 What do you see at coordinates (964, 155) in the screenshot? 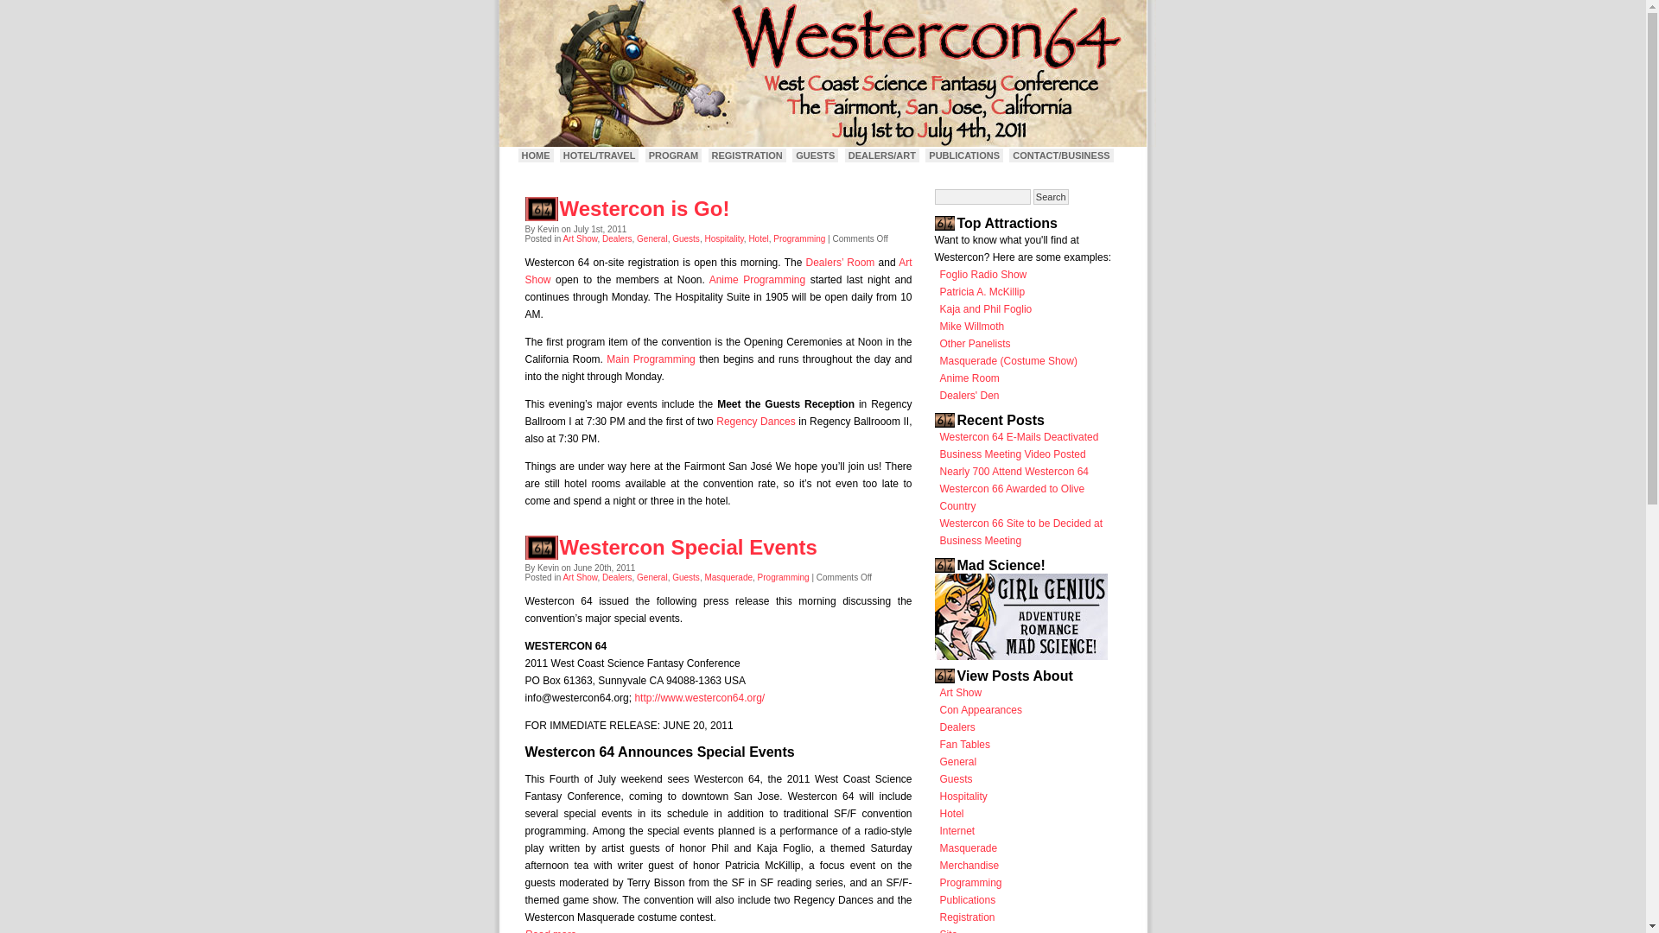
I see `PUBLICATIONS` at bounding box center [964, 155].